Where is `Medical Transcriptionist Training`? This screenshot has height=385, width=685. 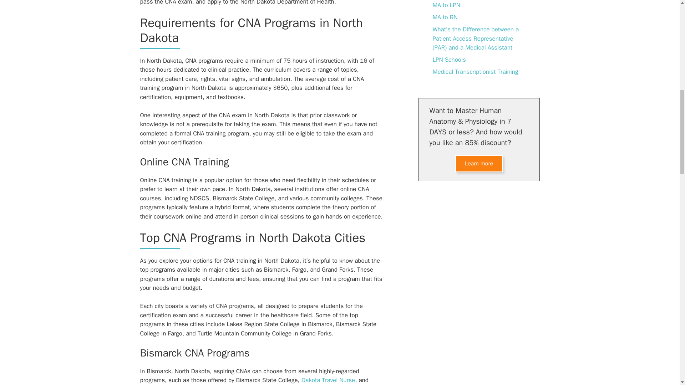 Medical Transcriptionist Training is located at coordinates (475, 72).